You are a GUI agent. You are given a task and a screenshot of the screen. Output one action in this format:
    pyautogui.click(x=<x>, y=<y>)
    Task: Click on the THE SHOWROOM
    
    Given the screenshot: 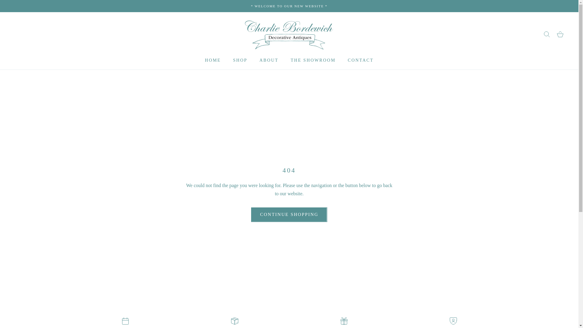 What is the action you would take?
    pyautogui.click(x=313, y=60)
    